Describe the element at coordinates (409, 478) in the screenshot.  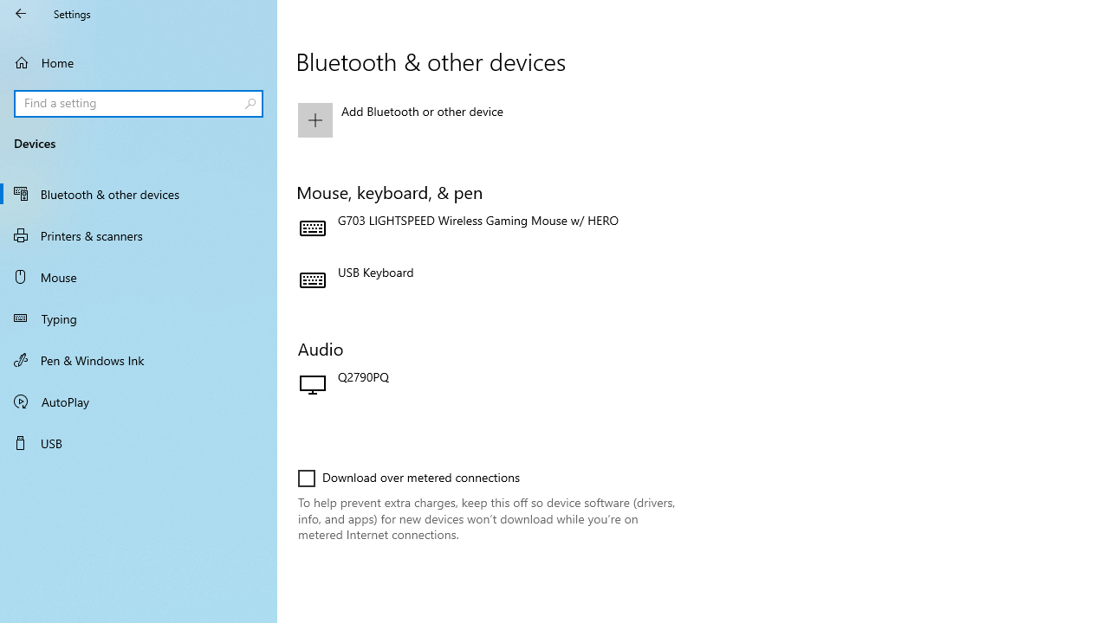
I see `Download over metered connections` at that location.